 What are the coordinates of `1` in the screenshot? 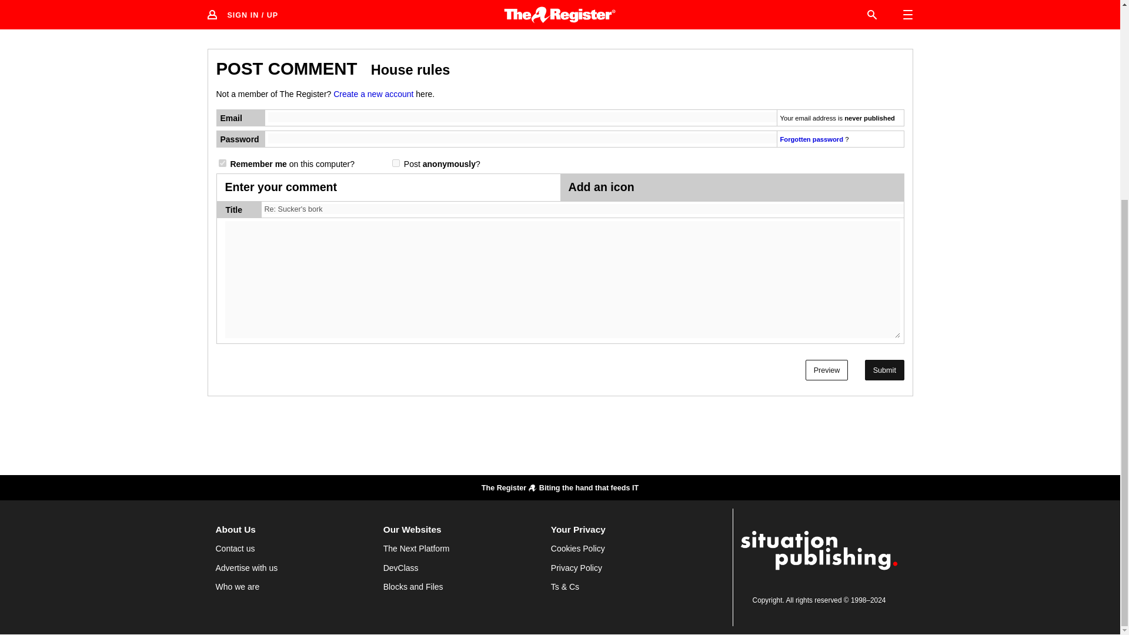 It's located at (222, 163).